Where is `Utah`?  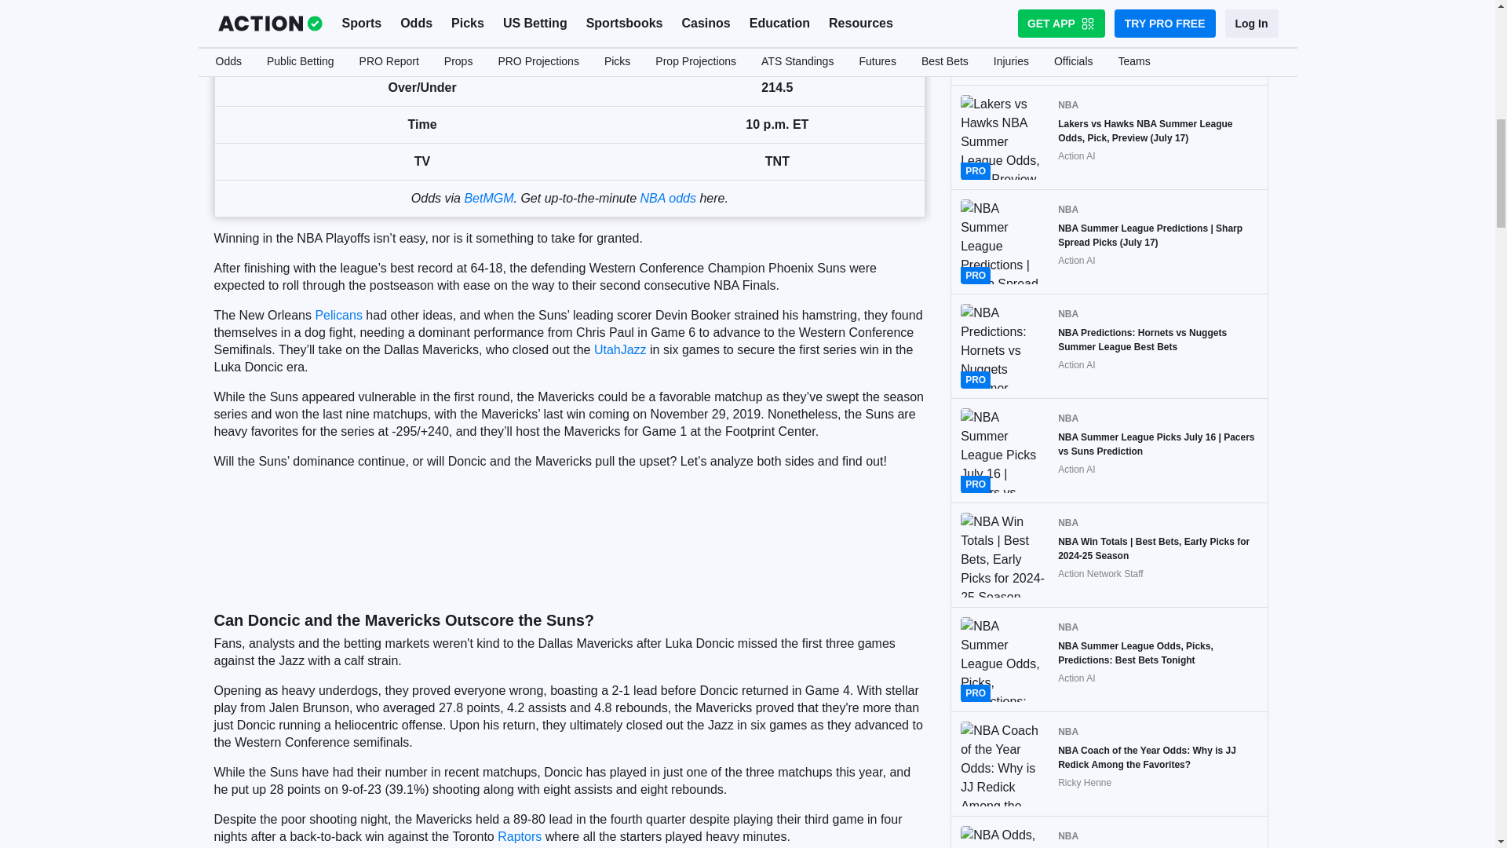 Utah is located at coordinates (608, 349).